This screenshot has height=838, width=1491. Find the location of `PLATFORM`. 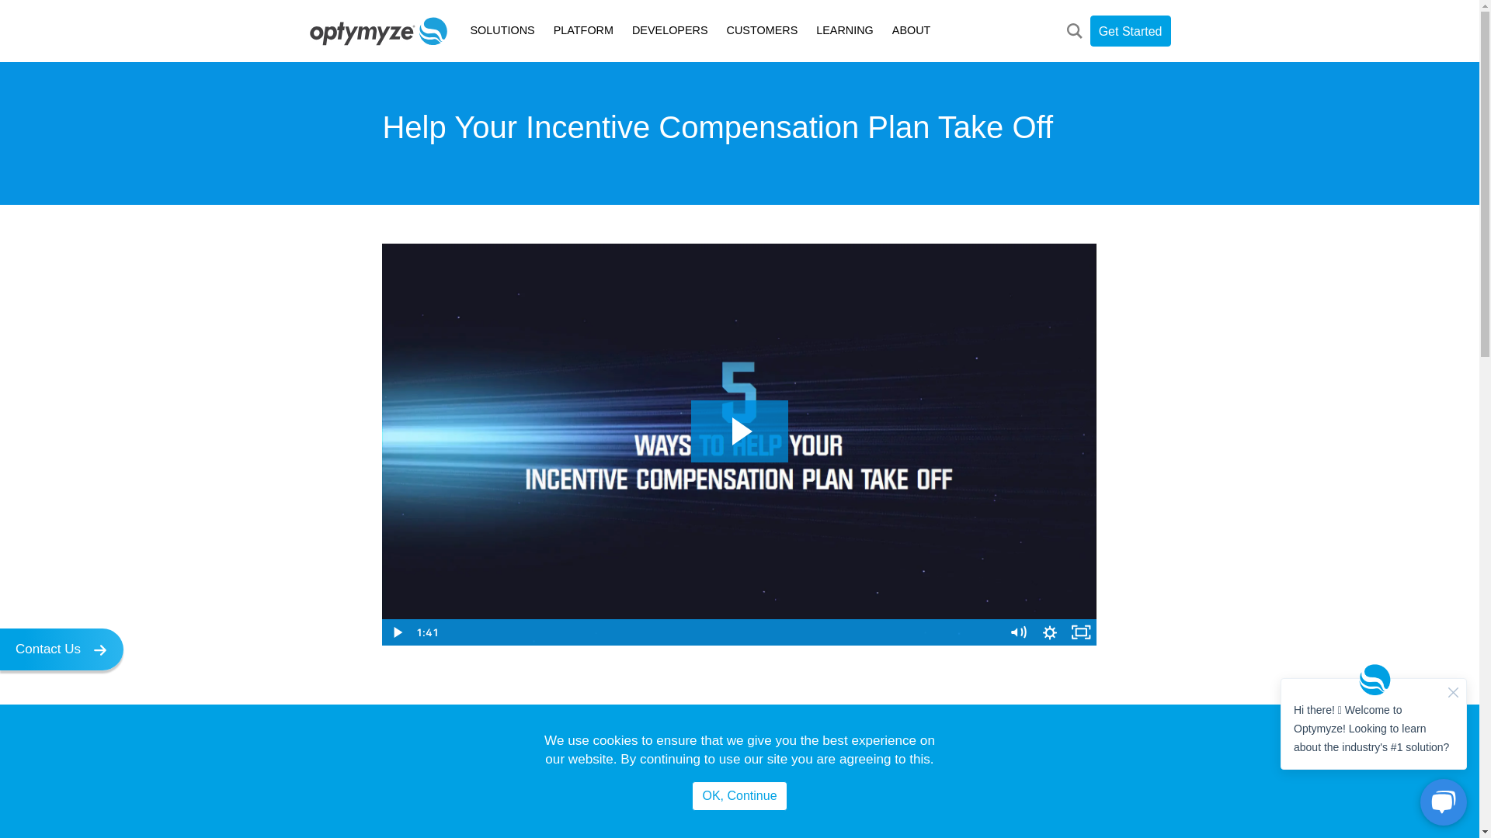

PLATFORM is located at coordinates (583, 31).